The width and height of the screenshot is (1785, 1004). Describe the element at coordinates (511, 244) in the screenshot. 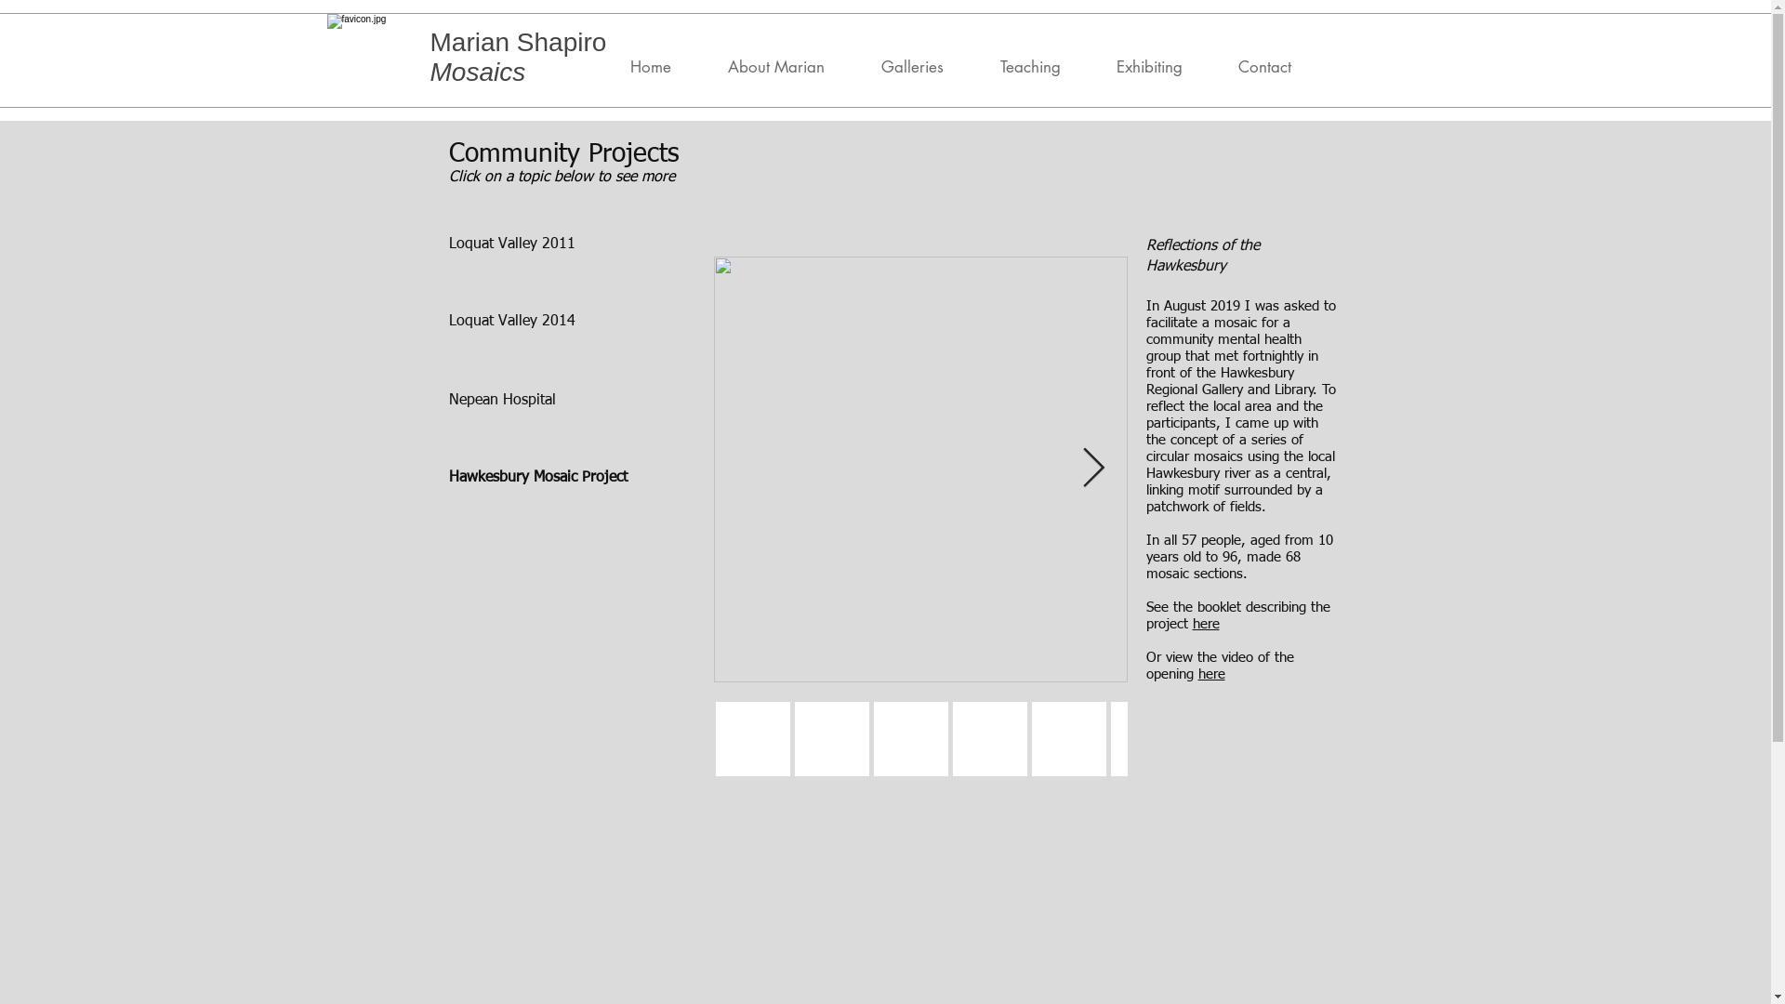

I see `Loquat Valley 2011` at that location.